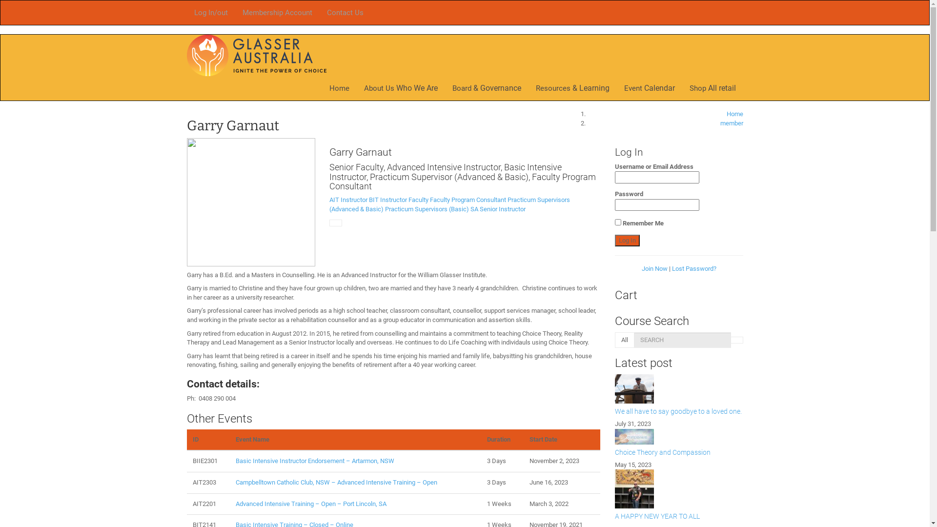  I want to click on Faculty, so click(419, 200).